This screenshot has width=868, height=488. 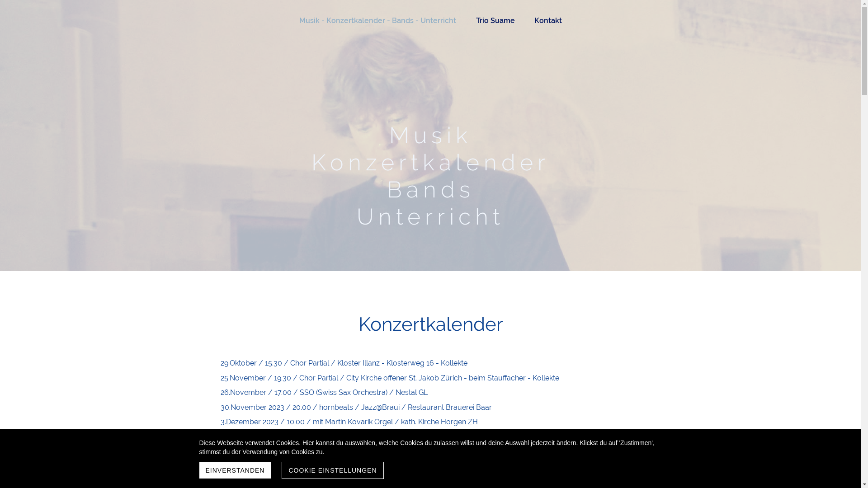 I want to click on Kontakt, so click(x=548, y=21).